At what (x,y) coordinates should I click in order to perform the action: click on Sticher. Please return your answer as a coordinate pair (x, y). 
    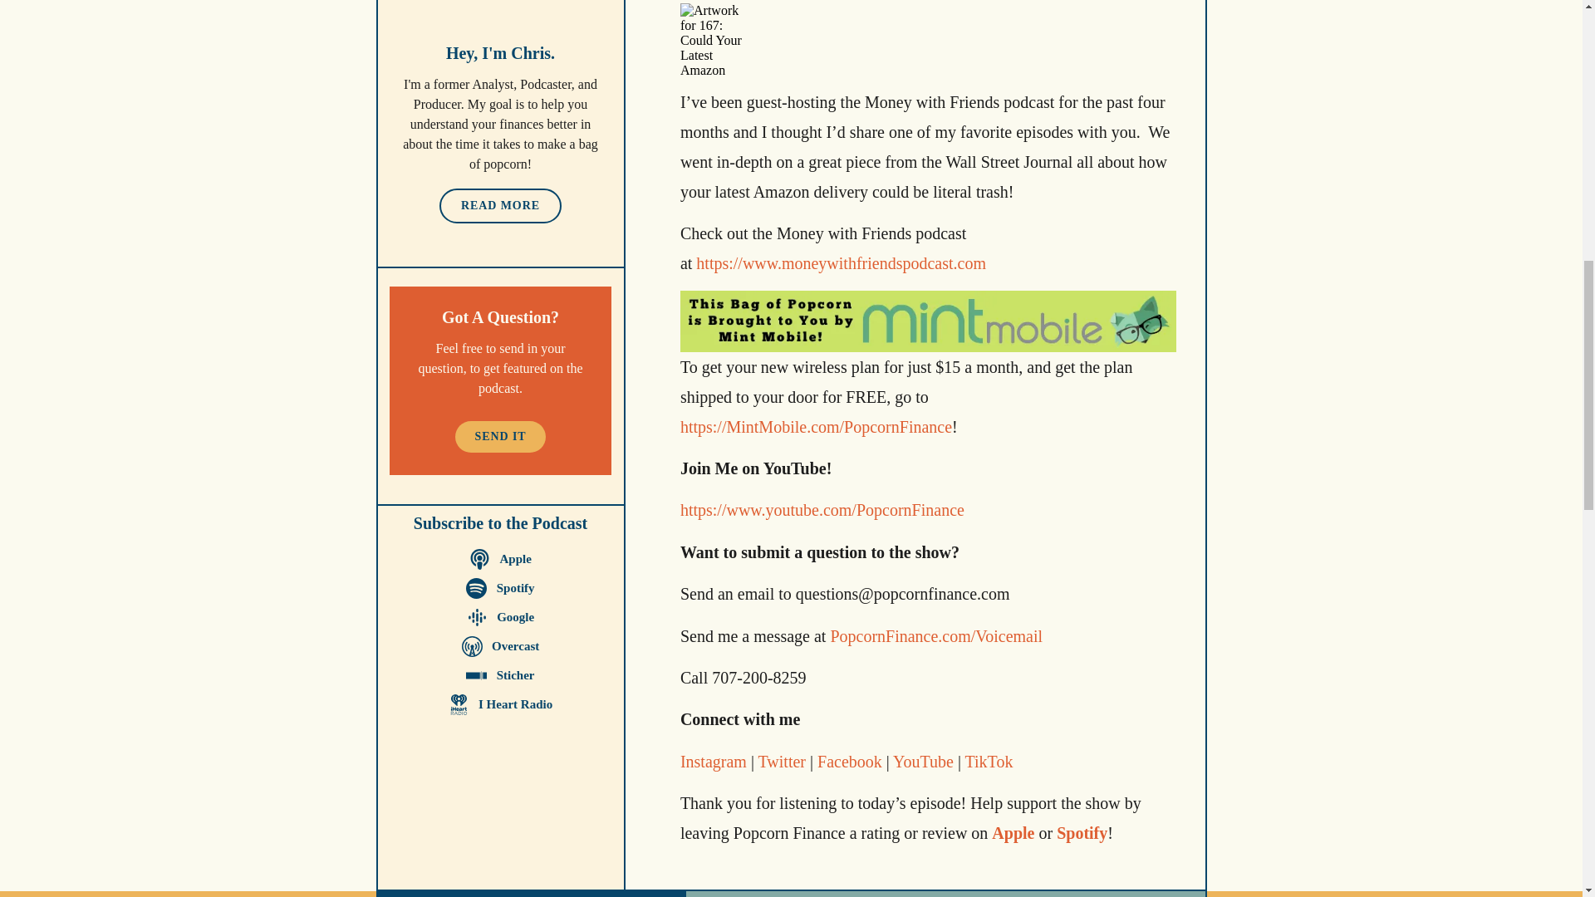
    Looking at the image, I should click on (500, 676).